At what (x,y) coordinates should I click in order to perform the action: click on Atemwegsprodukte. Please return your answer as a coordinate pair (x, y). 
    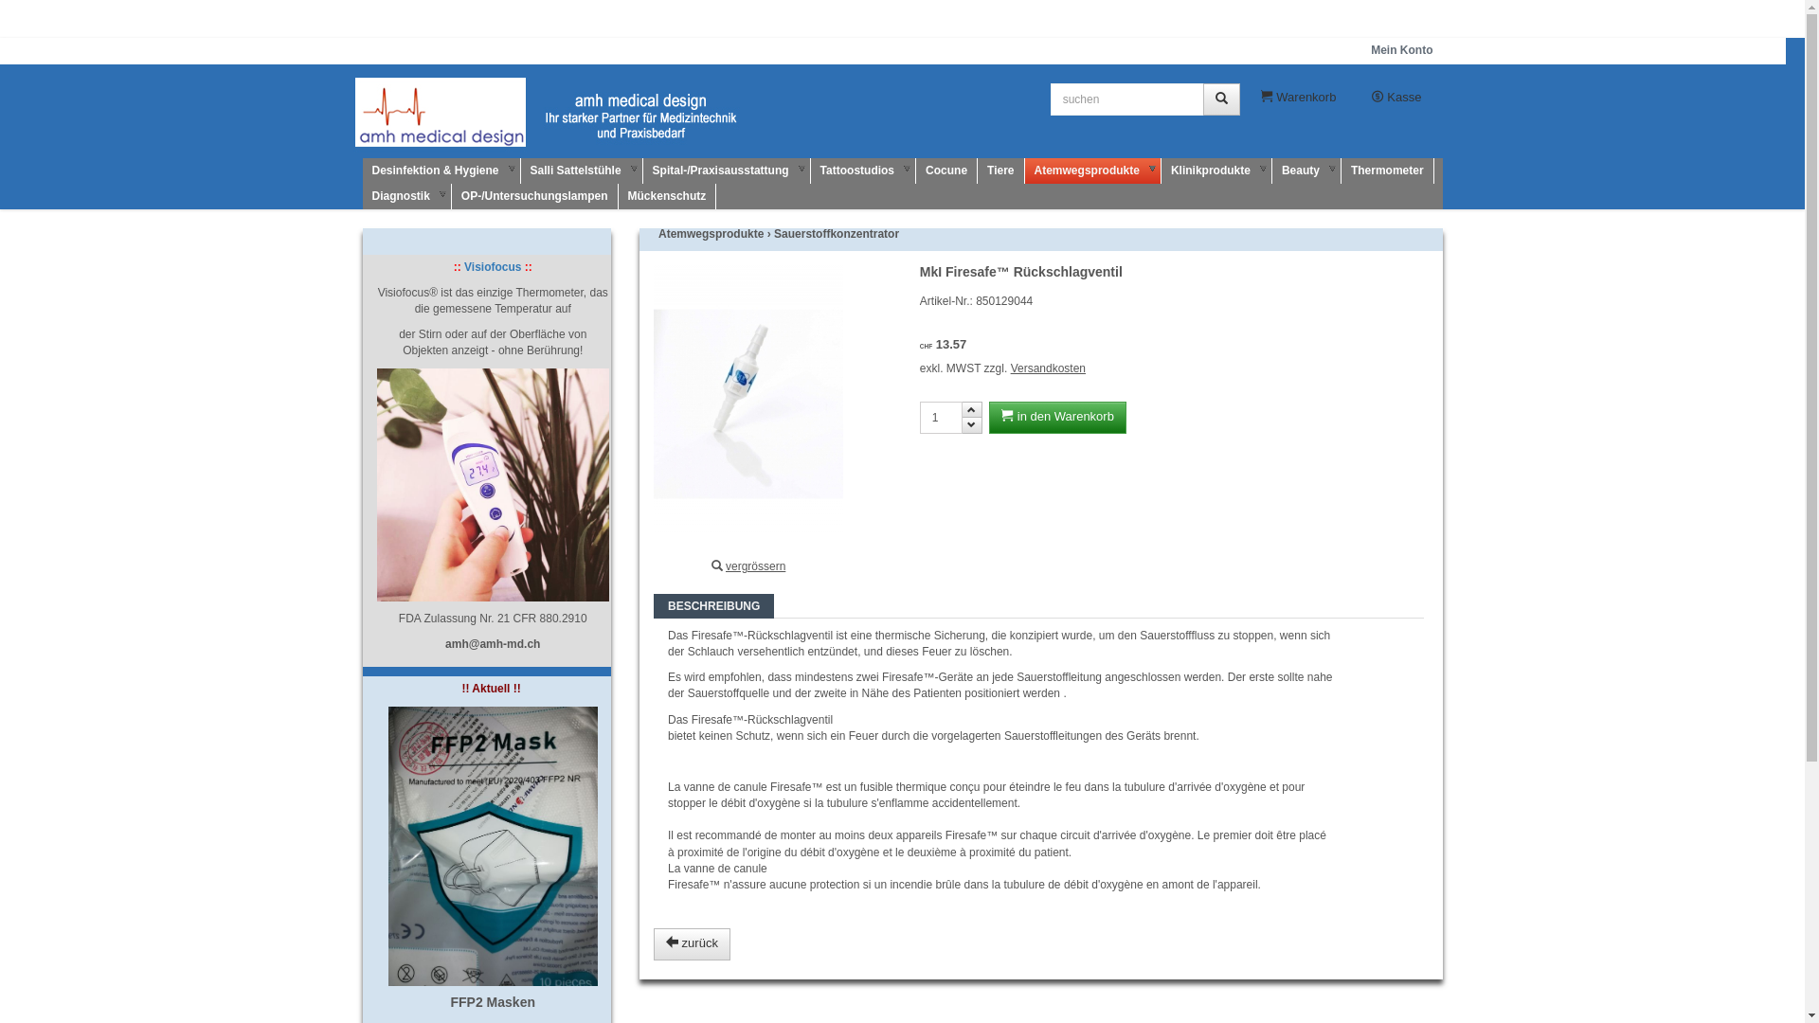
    Looking at the image, I should click on (711, 234).